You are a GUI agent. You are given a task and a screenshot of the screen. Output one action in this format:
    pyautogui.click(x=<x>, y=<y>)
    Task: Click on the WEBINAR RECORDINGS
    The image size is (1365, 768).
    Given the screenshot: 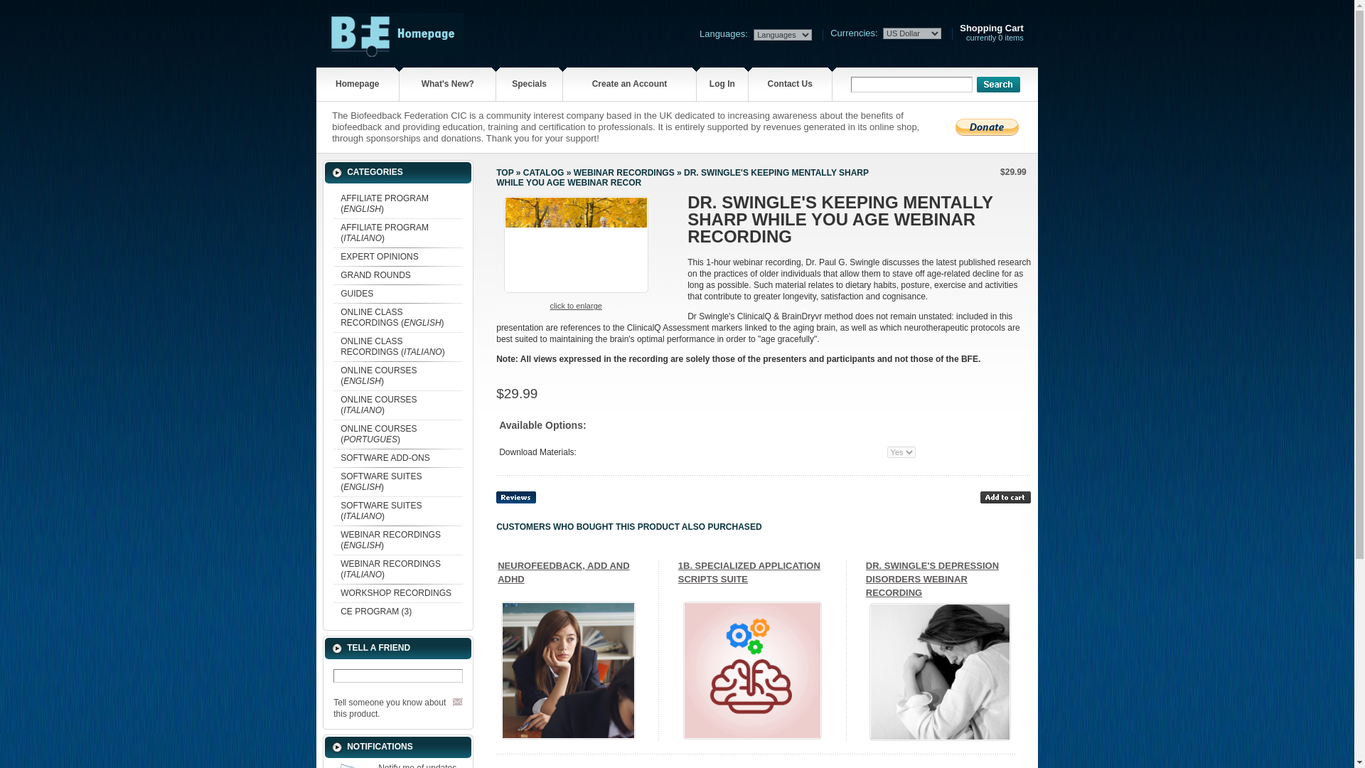 What is the action you would take?
    pyautogui.click(x=623, y=172)
    